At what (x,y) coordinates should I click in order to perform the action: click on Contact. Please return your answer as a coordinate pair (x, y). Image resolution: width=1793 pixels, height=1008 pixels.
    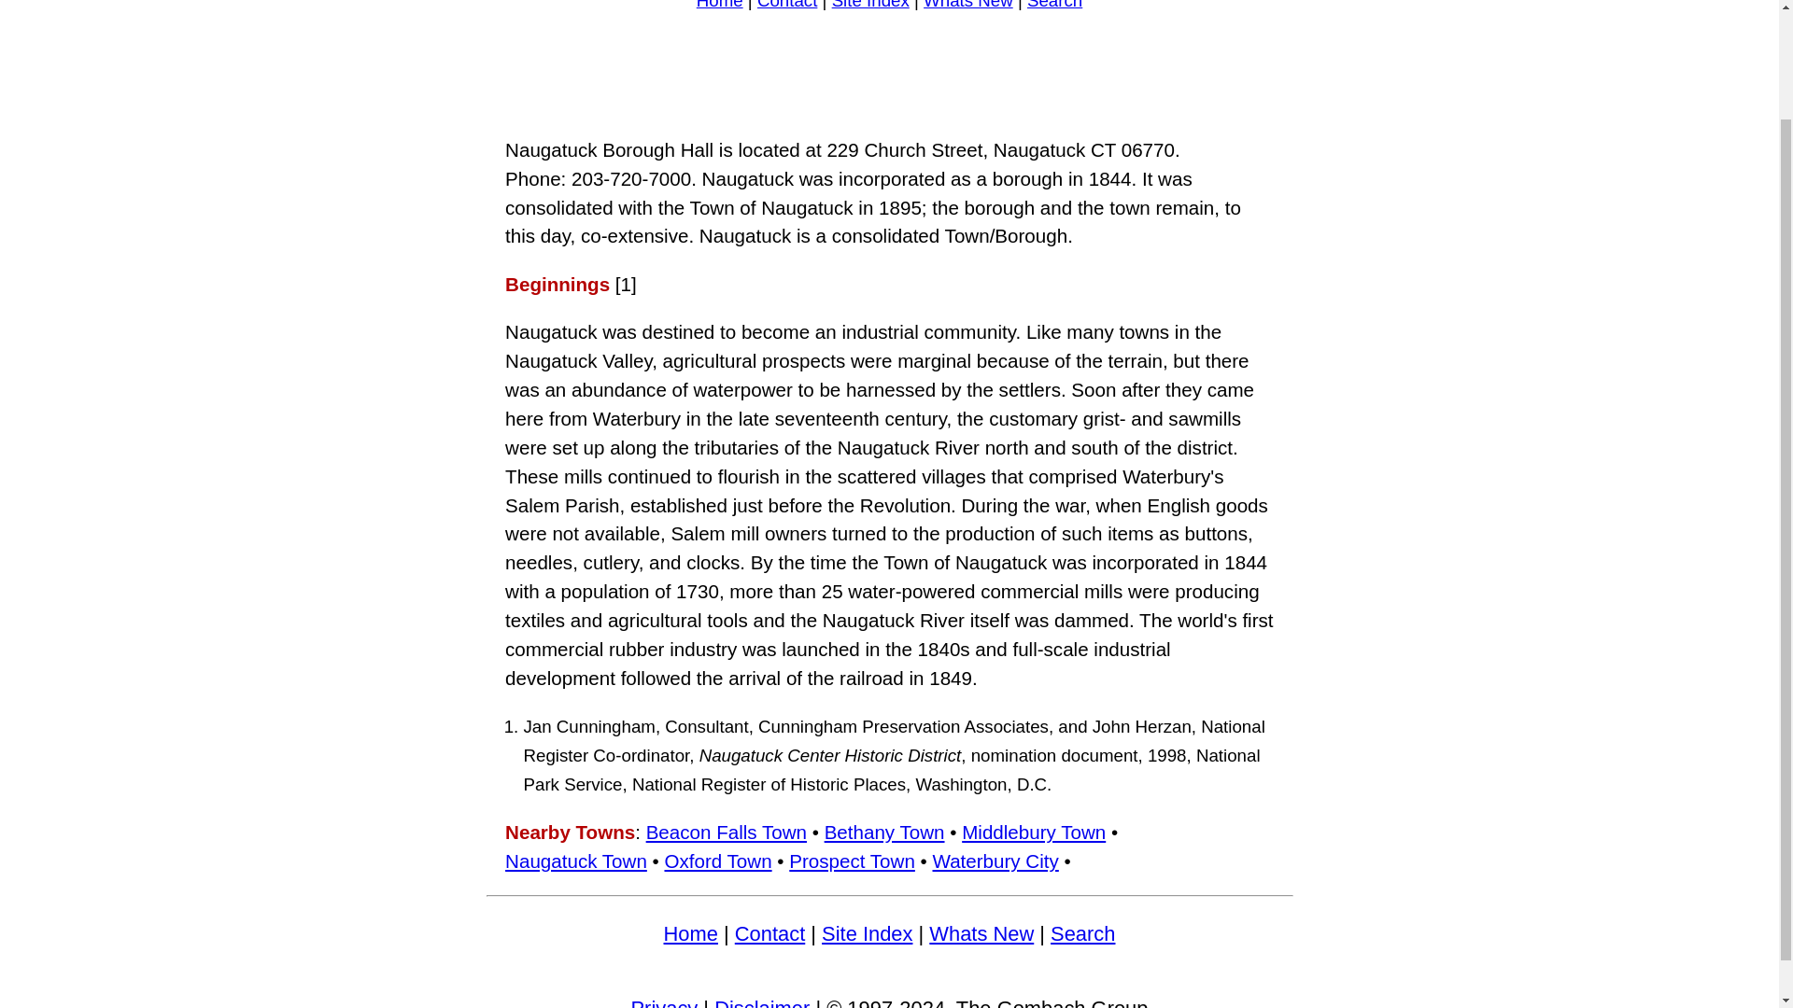
    Looking at the image, I should click on (786, 5).